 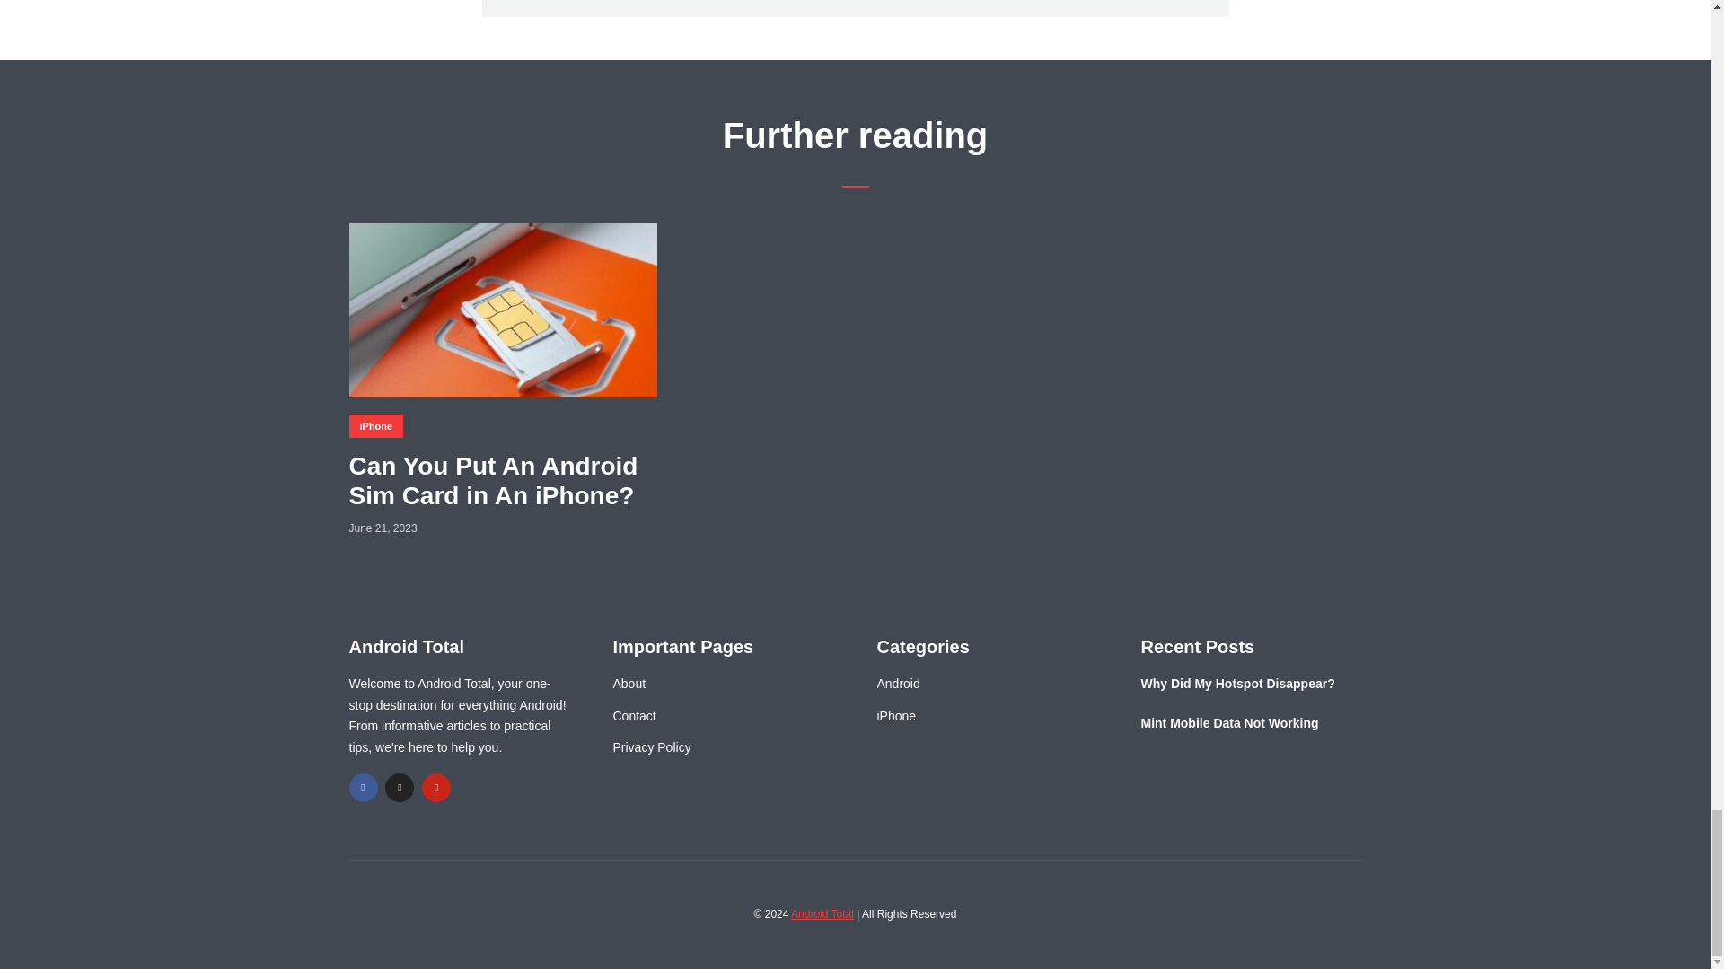 I want to click on twitter, so click(x=399, y=788).